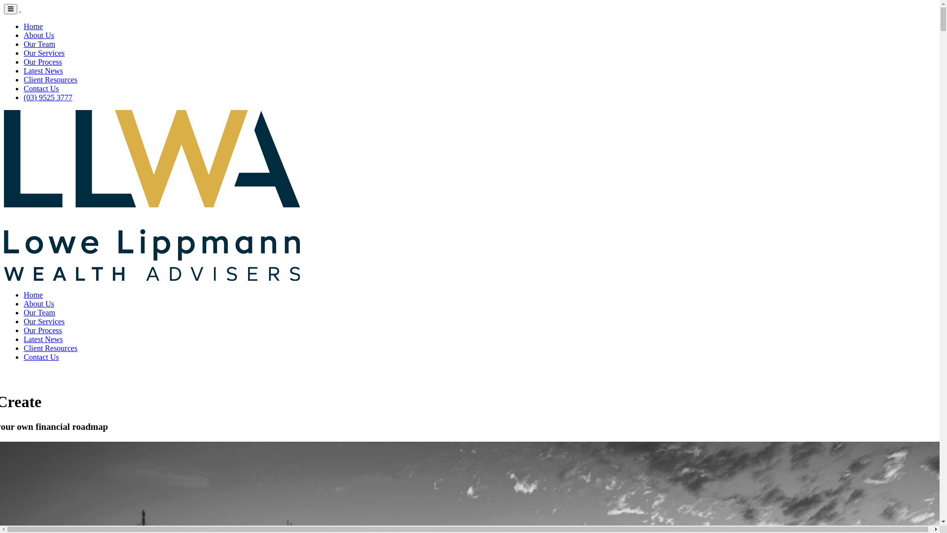 Image resolution: width=947 pixels, height=533 pixels. Describe the element at coordinates (43, 340) in the screenshot. I see `Latest News` at that location.